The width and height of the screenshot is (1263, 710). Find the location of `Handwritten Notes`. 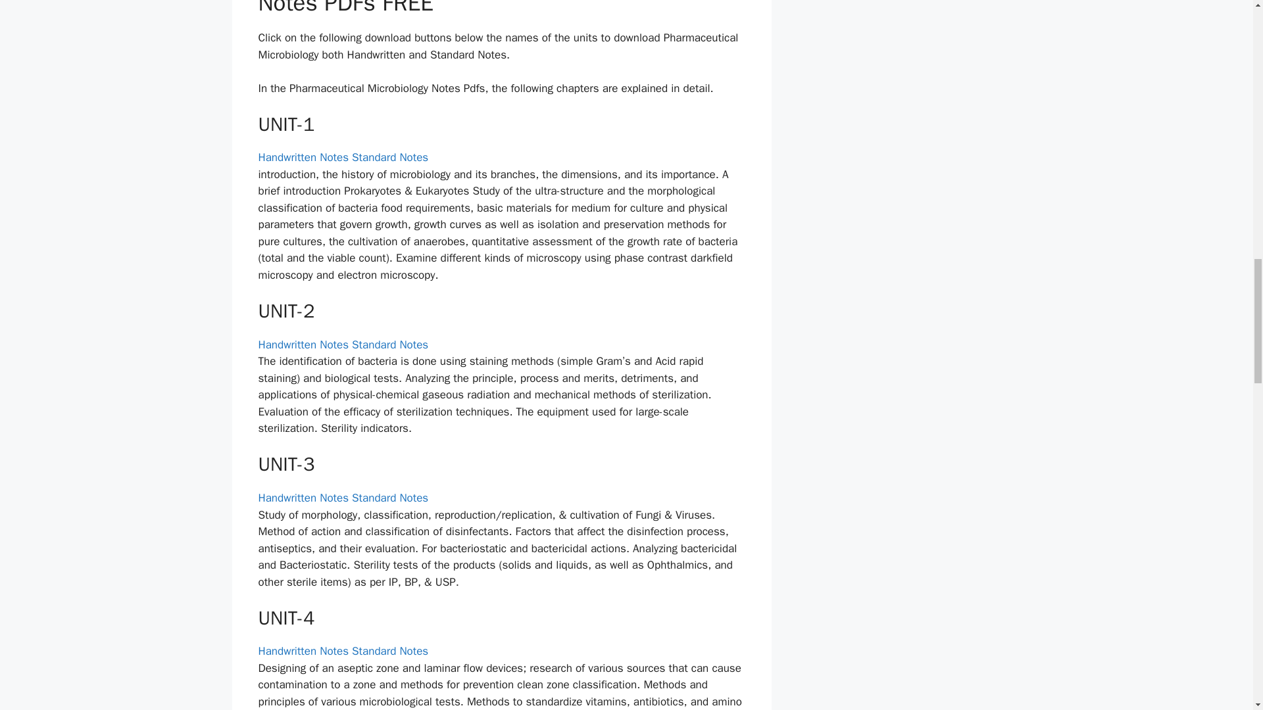

Handwritten Notes is located at coordinates (303, 344).